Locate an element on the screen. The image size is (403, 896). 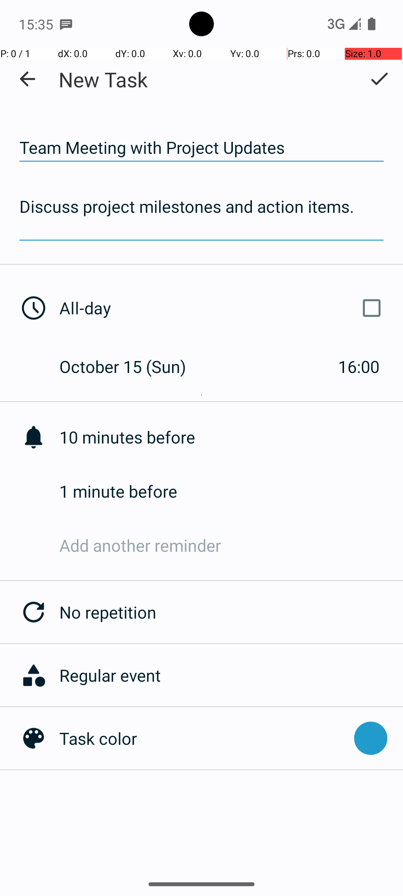
Add another reminder is located at coordinates (231, 545).